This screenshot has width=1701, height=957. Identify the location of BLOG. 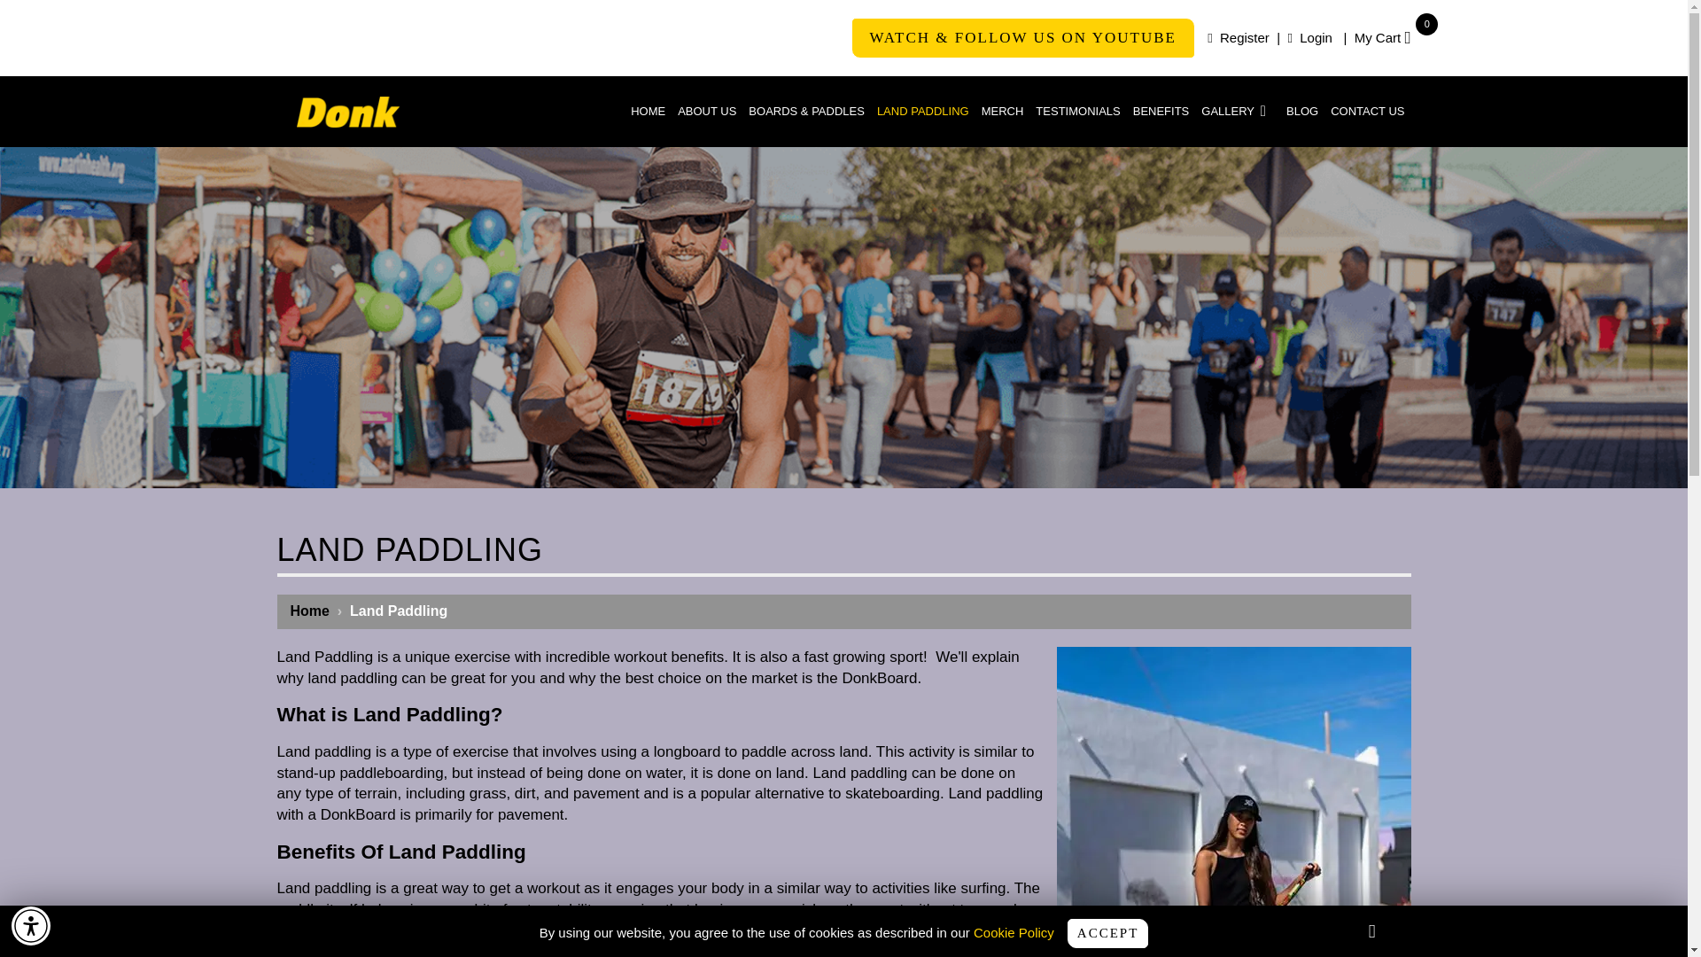
(707, 112).